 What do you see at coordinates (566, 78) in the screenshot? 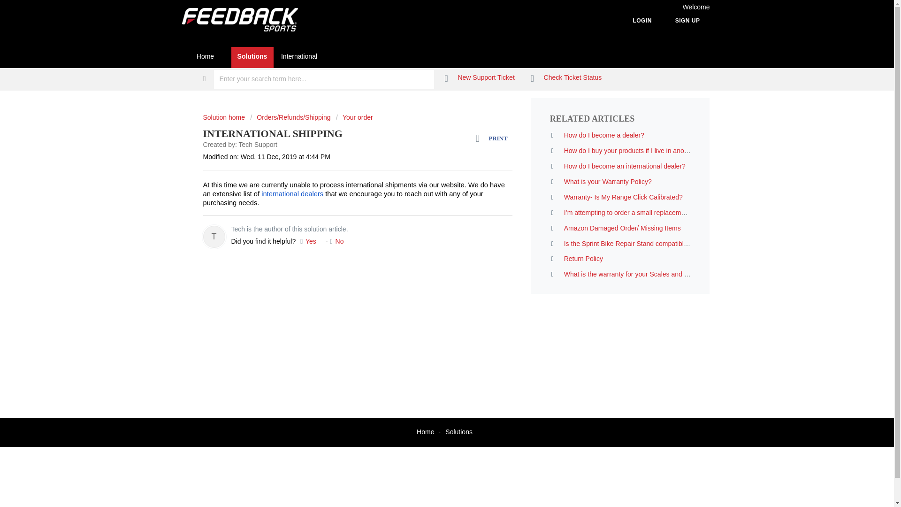
I see `Check ticket status` at bounding box center [566, 78].